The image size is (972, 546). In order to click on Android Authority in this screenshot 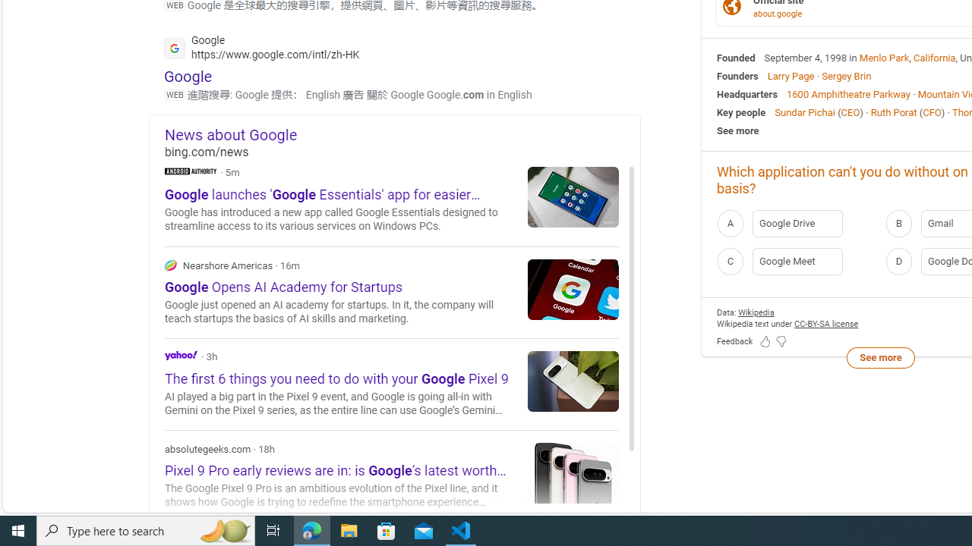, I will do `click(191, 170)`.